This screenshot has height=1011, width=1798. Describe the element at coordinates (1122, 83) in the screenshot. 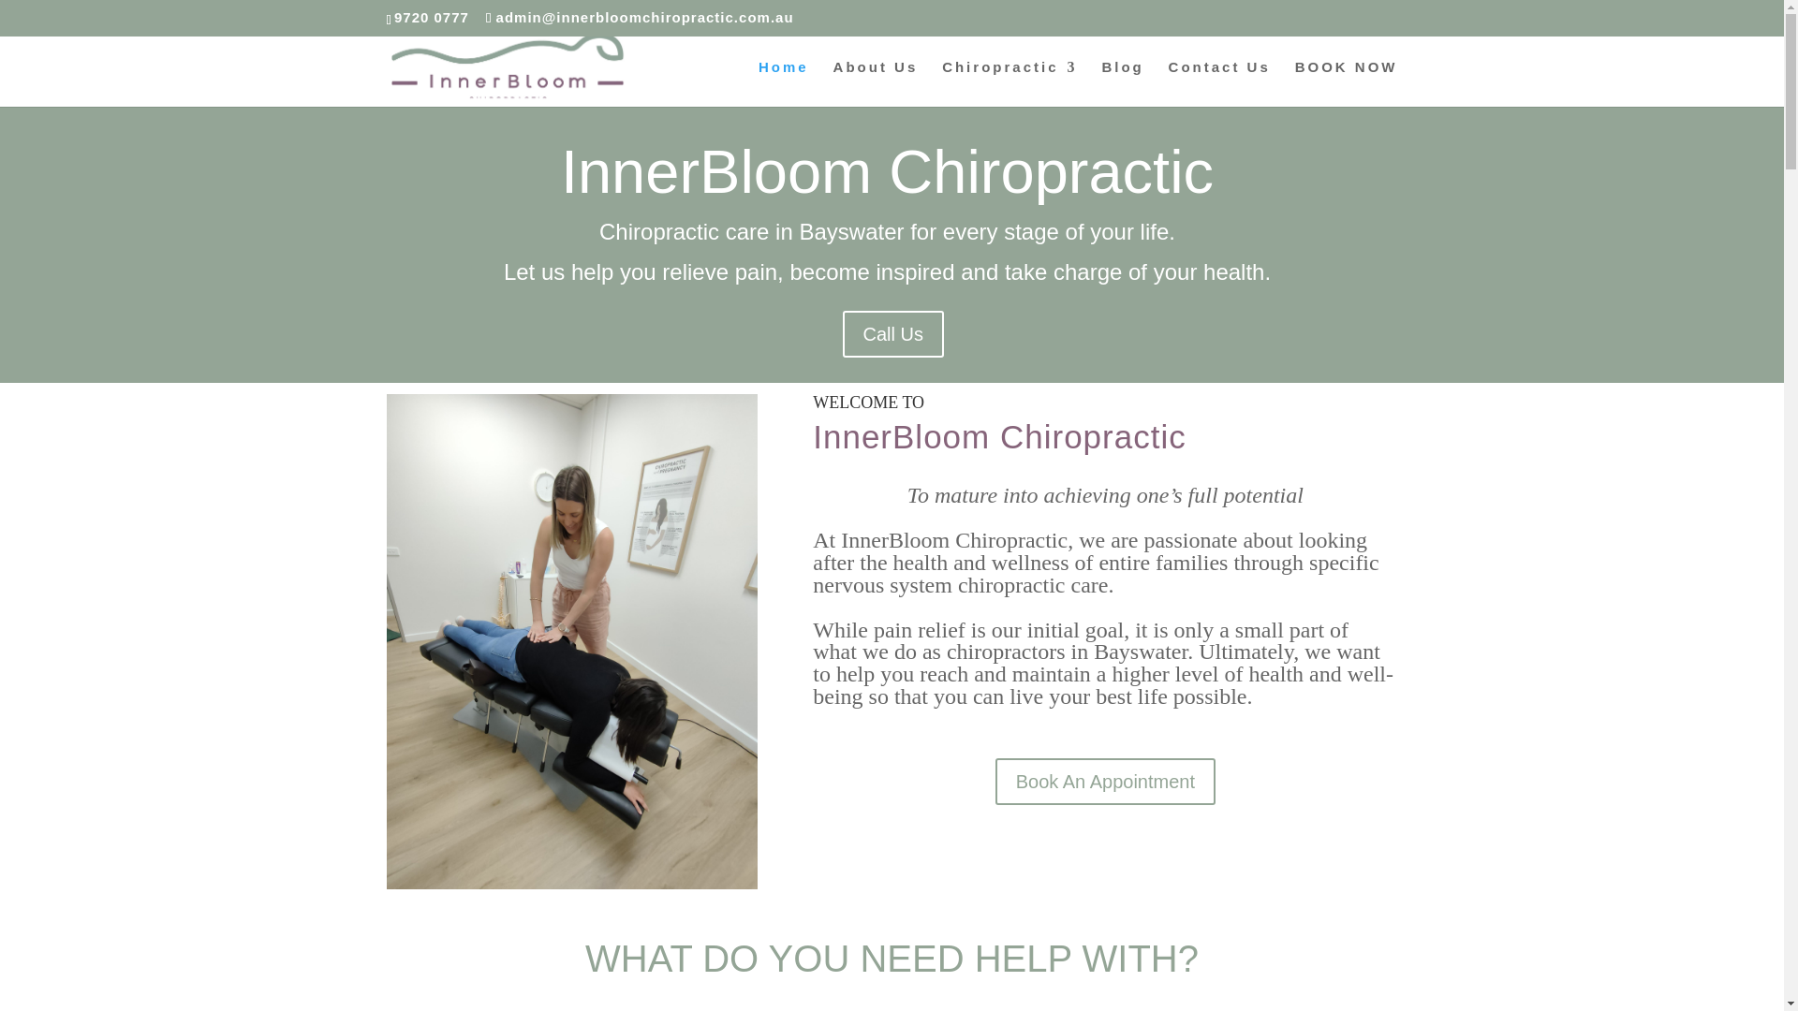

I see `Blog` at that location.